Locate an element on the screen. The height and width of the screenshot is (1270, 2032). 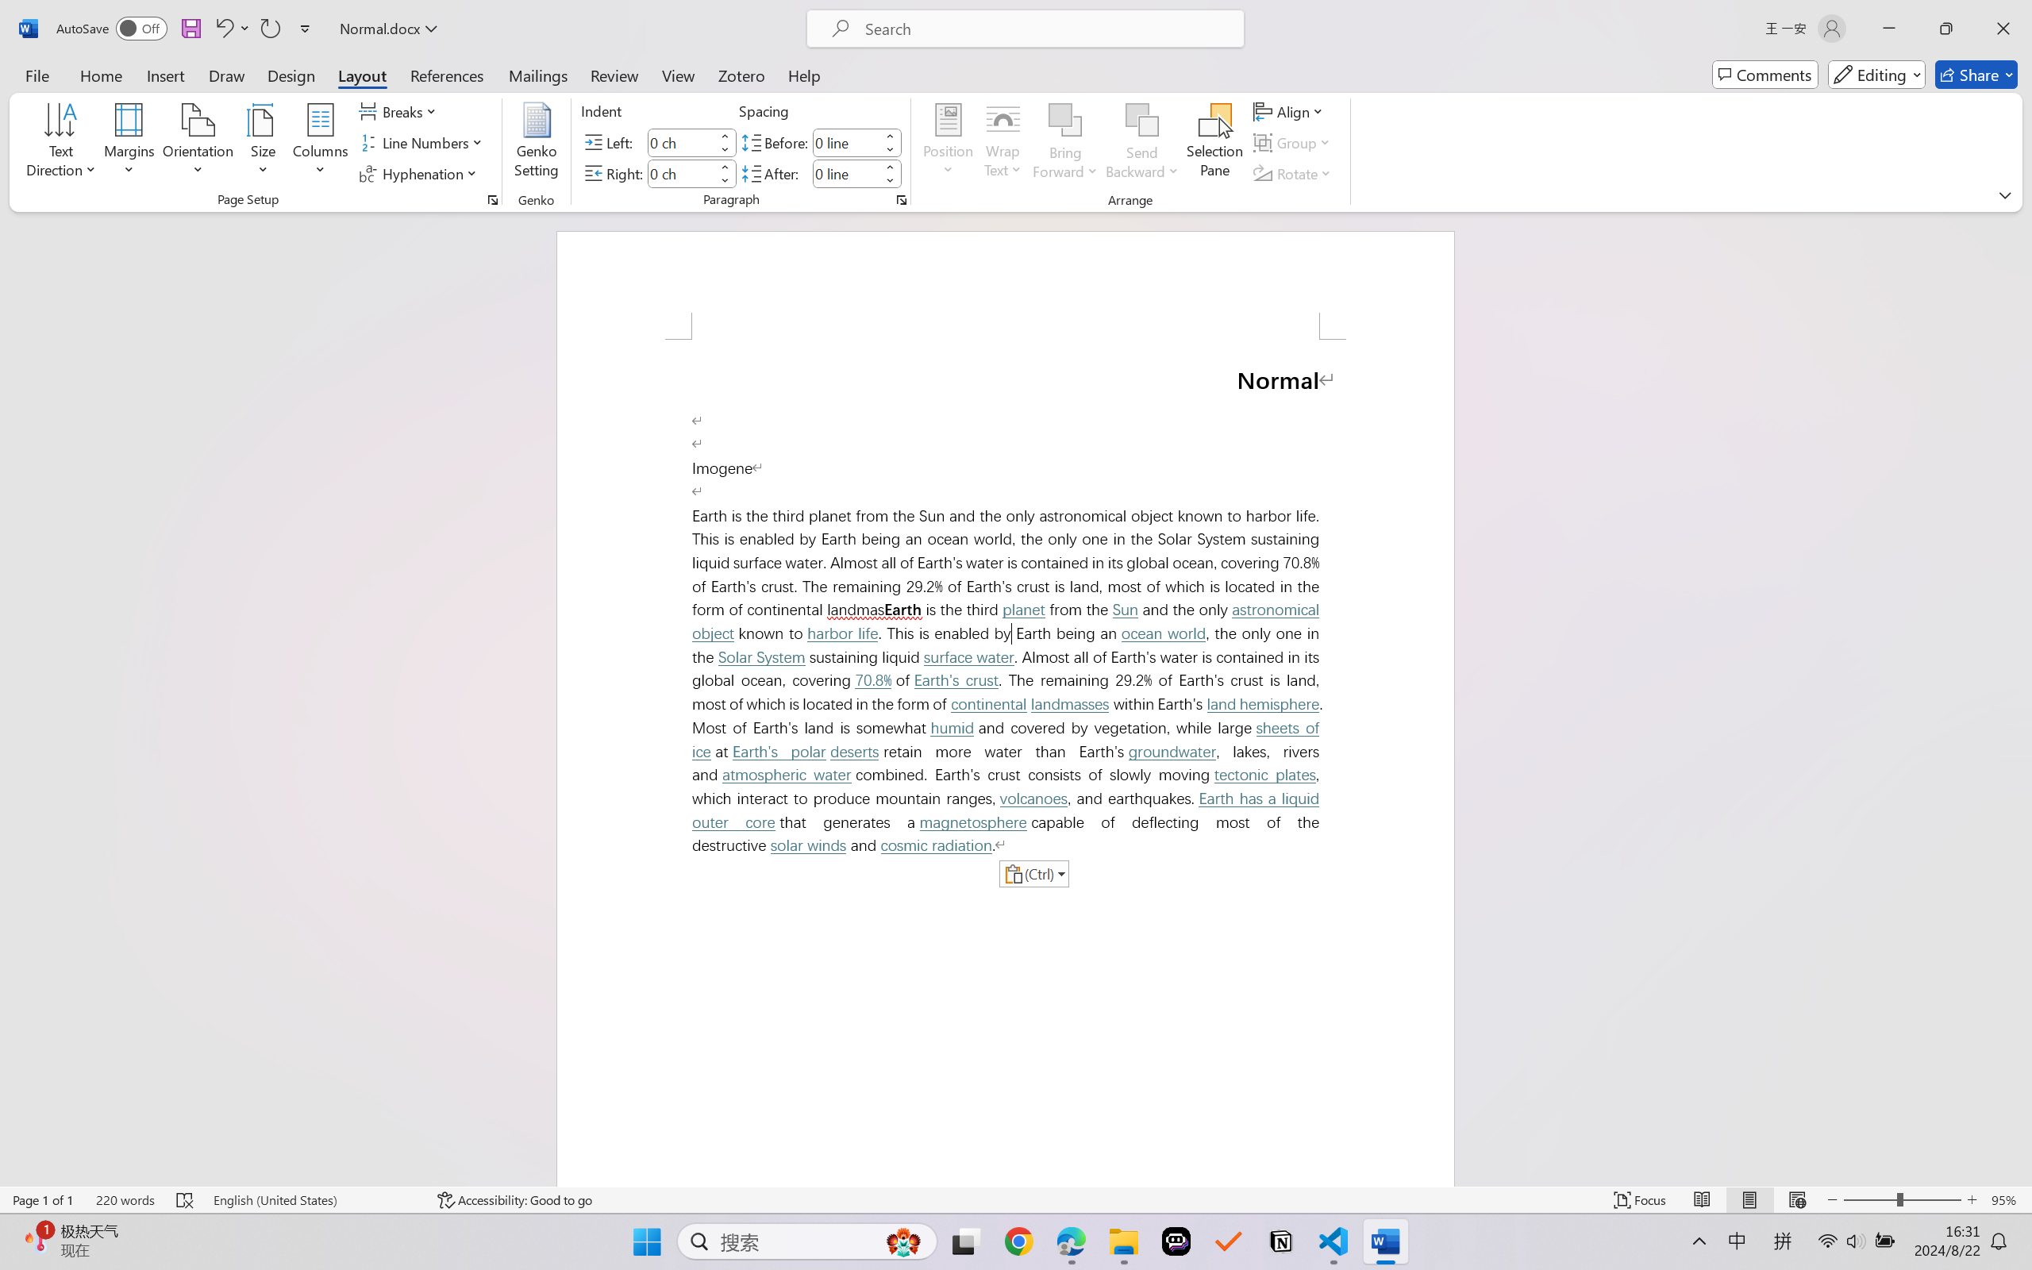
magnetosphere is located at coordinates (973, 822).